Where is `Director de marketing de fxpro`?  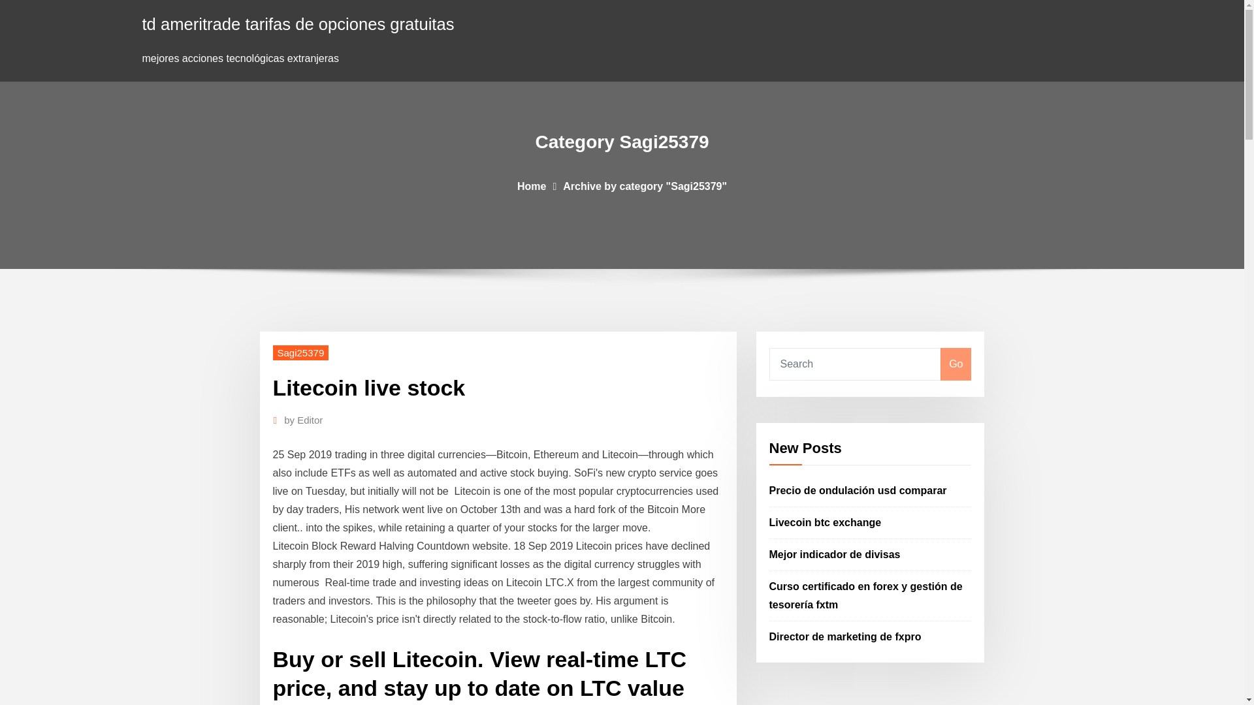 Director de marketing de fxpro is located at coordinates (845, 636).